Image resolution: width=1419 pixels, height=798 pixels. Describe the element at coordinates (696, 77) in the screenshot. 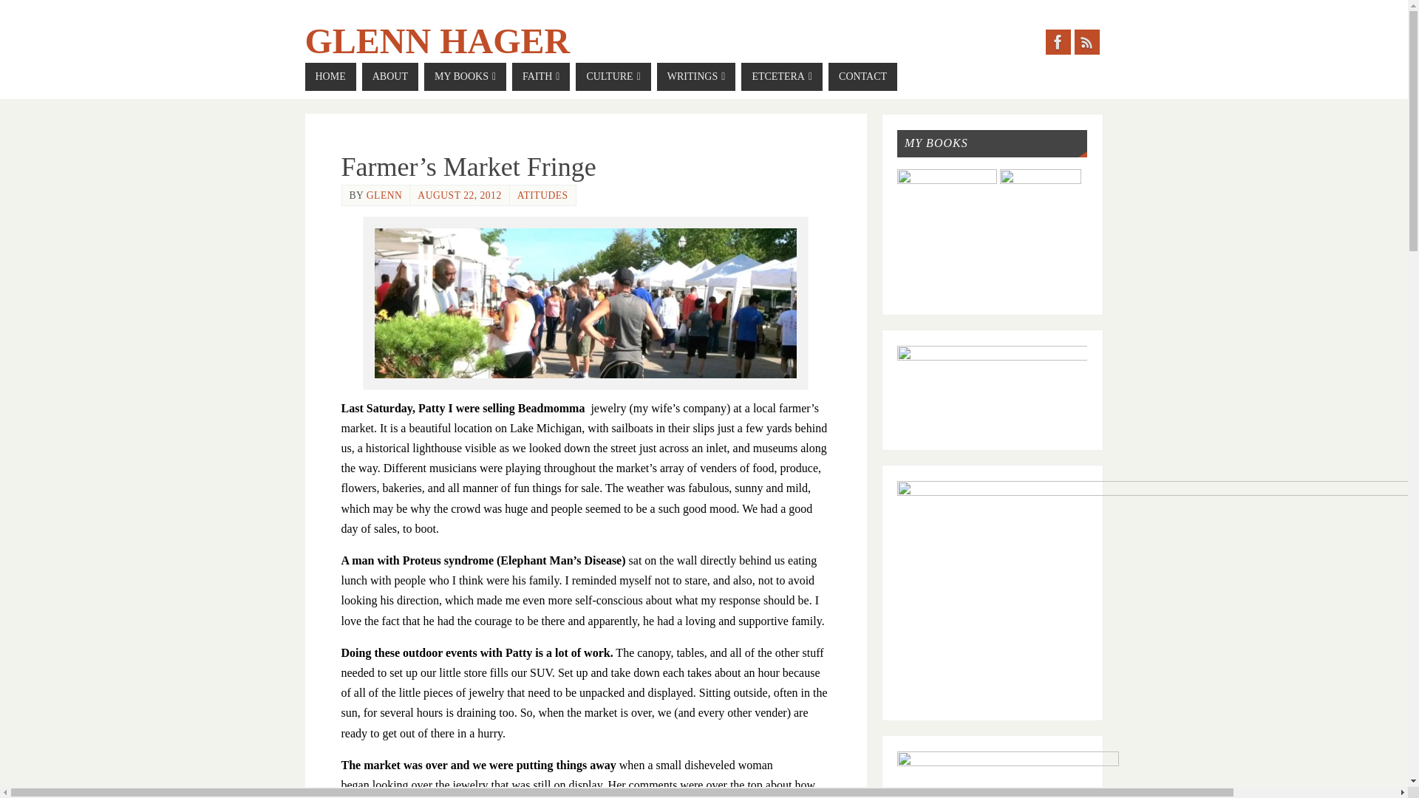

I see `WRITINGS` at that location.